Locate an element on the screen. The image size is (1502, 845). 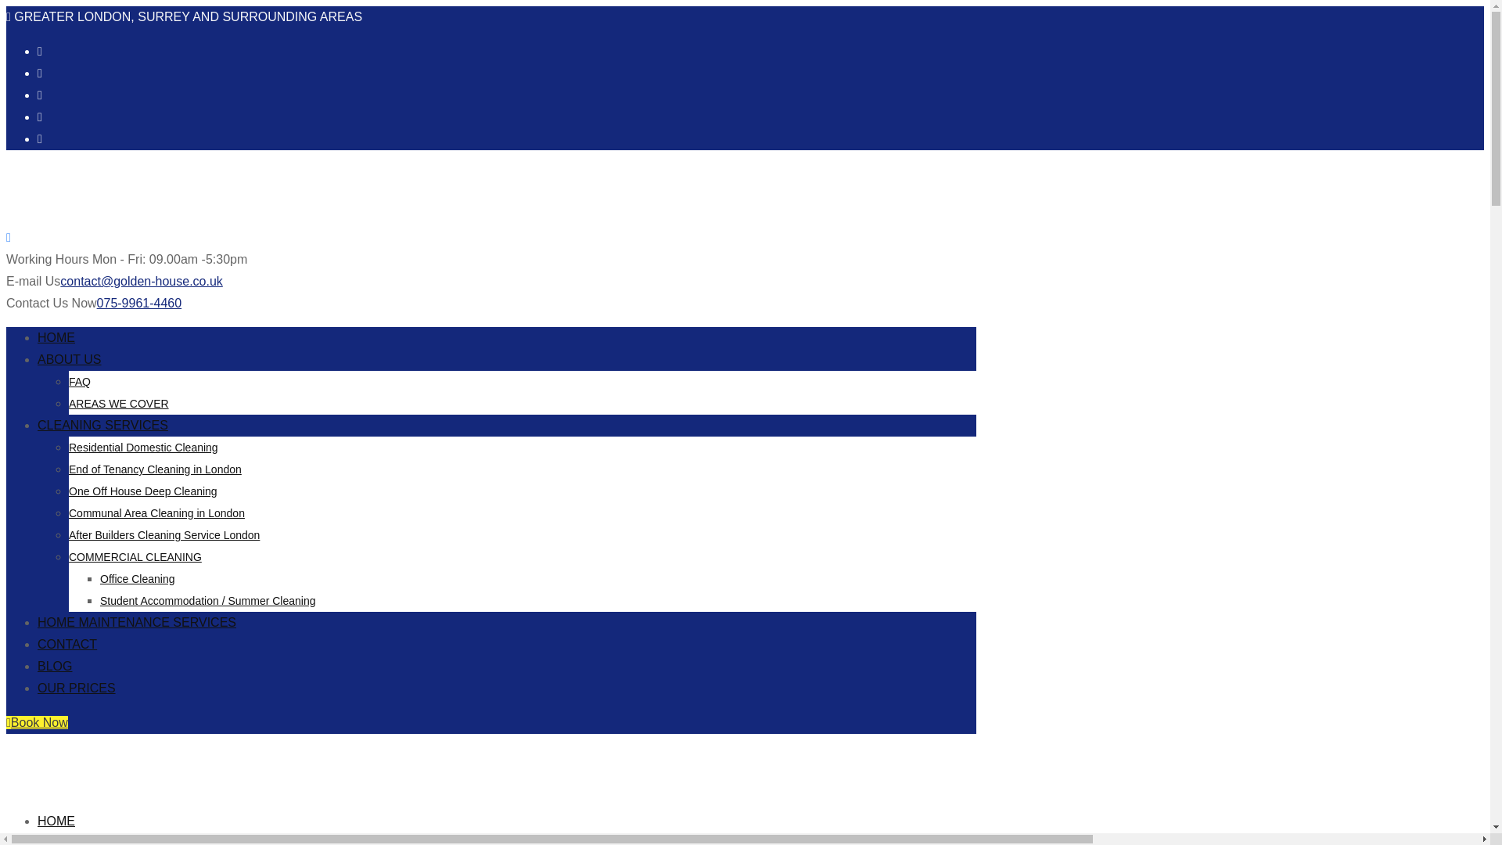
FAQ is located at coordinates (80, 381).